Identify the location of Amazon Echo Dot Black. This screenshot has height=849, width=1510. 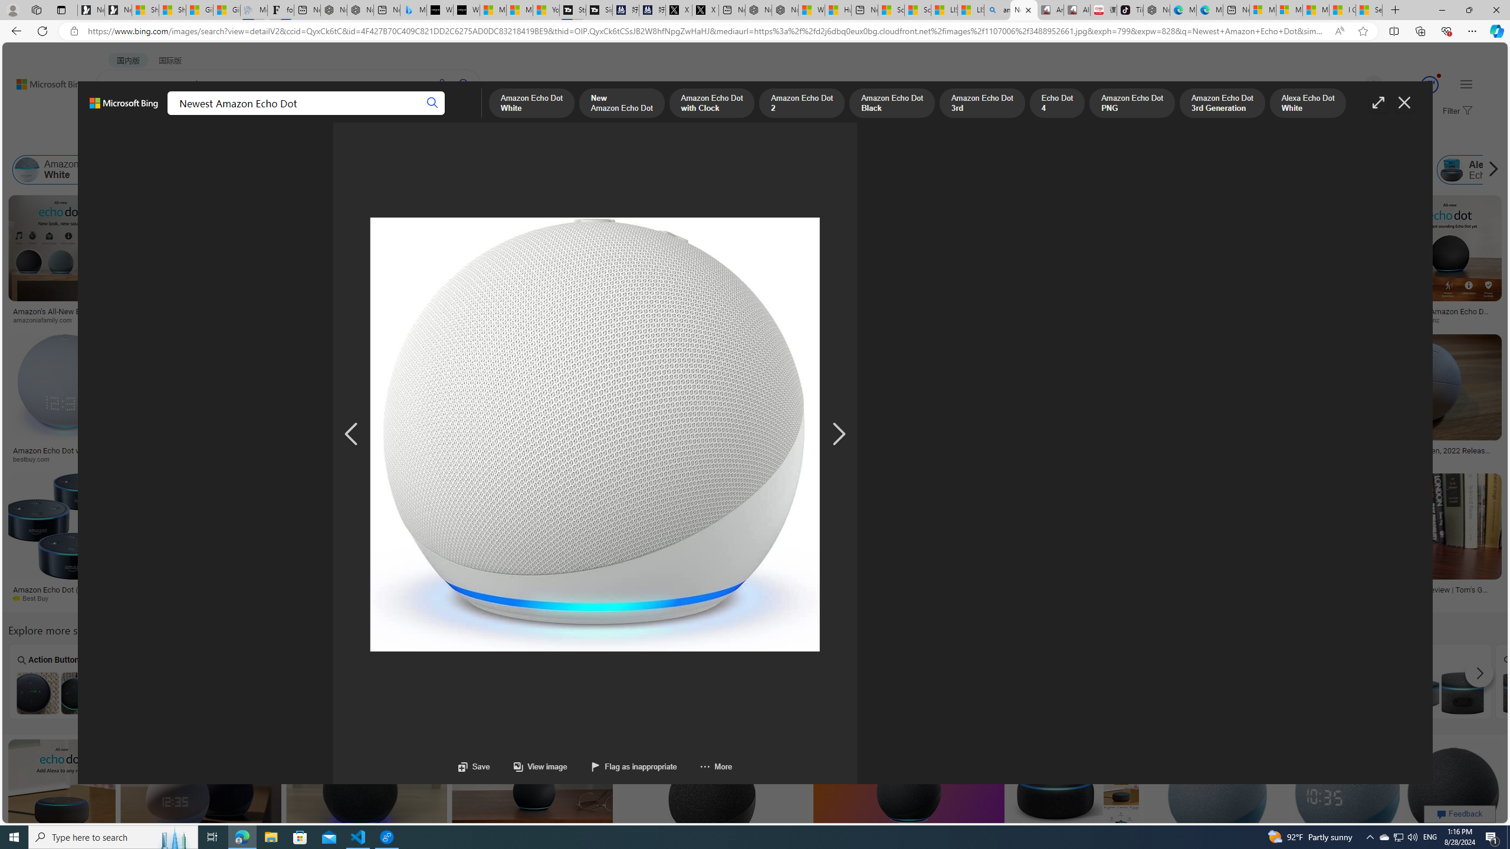
(572, 170).